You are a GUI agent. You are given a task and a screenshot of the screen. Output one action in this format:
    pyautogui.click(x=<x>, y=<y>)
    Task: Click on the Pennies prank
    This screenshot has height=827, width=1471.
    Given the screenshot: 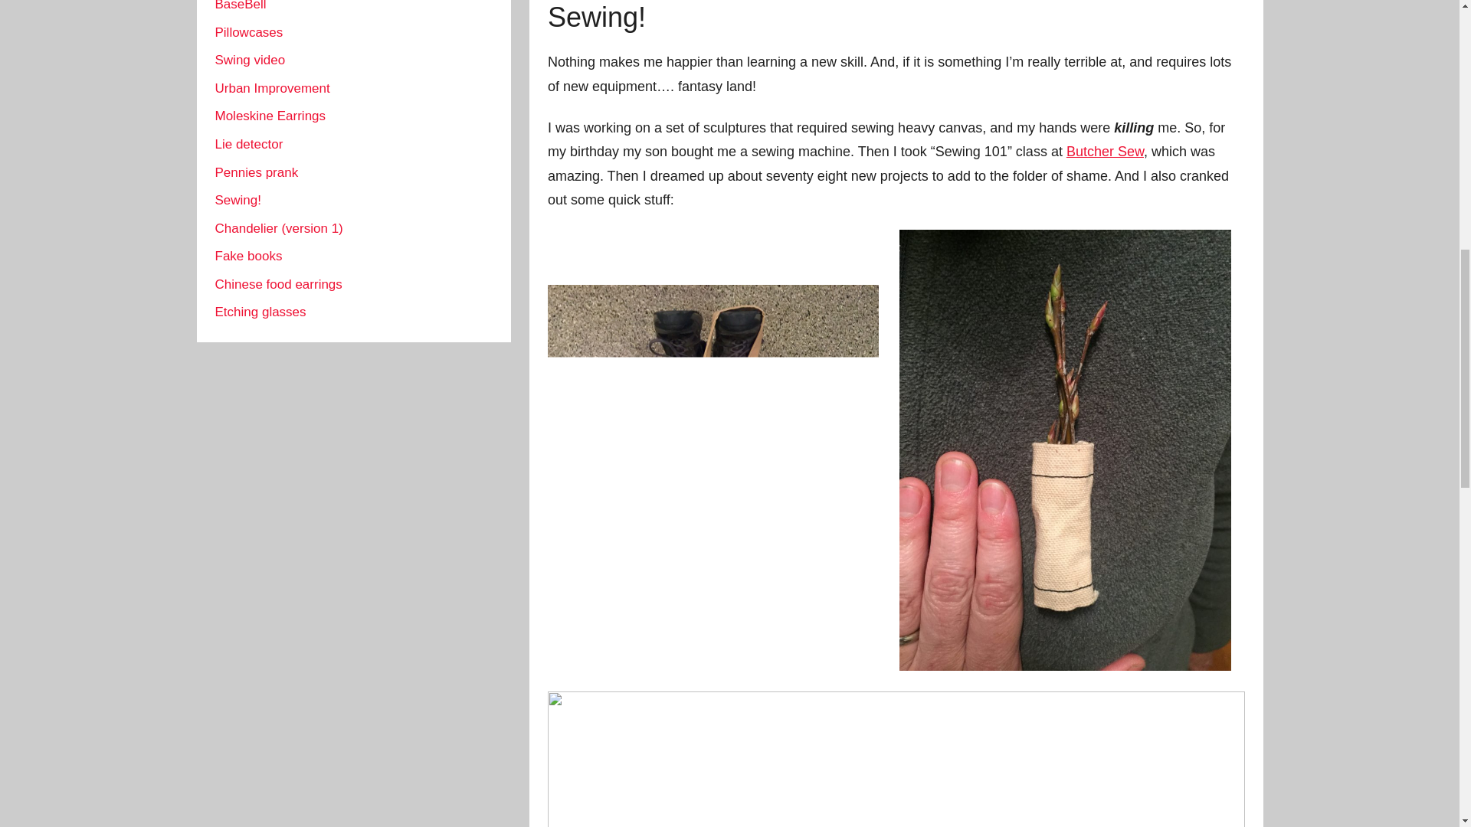 What is the action you would take?
    pyautogui.click(x=256, y=173)
    